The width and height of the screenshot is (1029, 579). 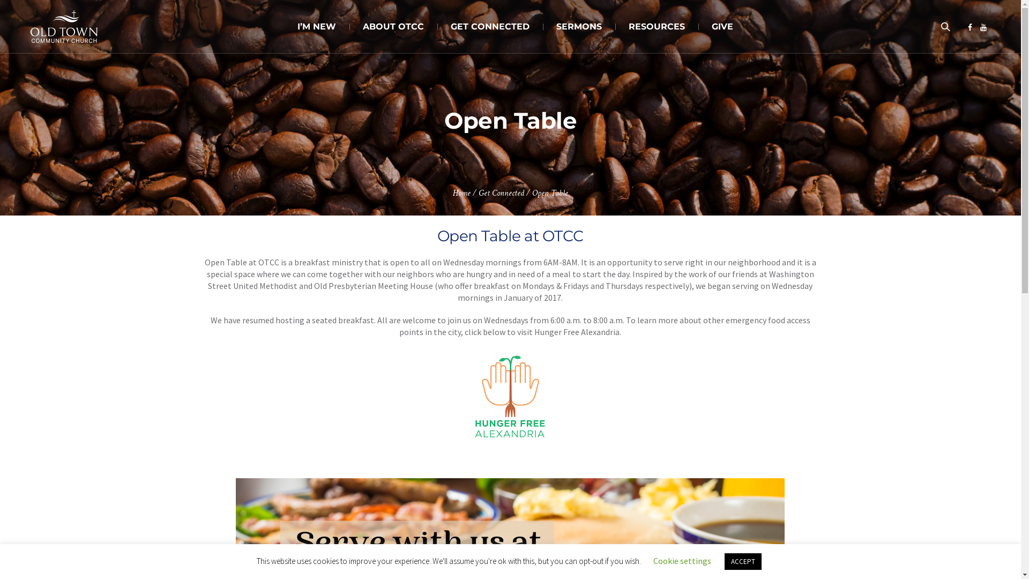 I want to click on ACCEPT, so click(x=743, y=562).